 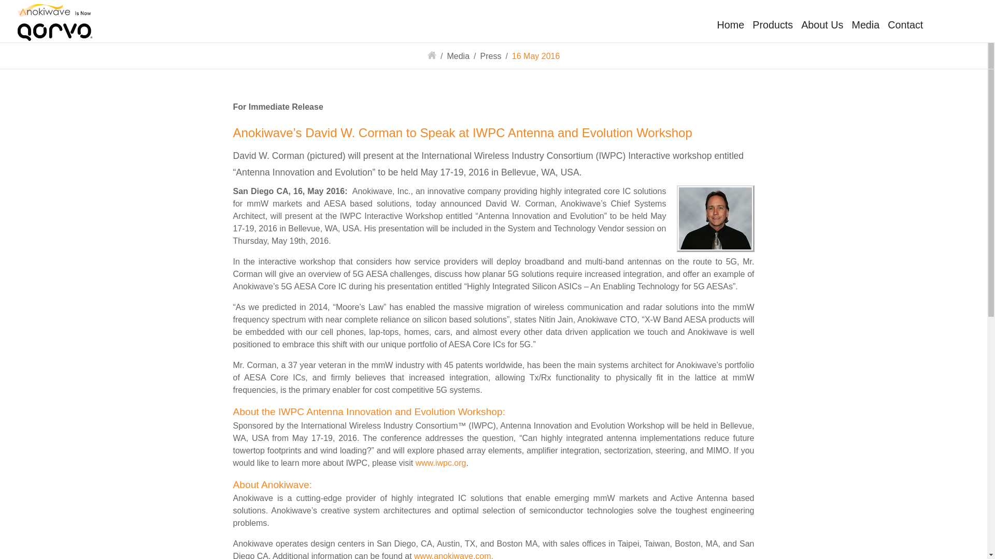 What do you see at coordinates (731, 25) in the screenshot?
I see `Home` at bounding box center [731, 25].